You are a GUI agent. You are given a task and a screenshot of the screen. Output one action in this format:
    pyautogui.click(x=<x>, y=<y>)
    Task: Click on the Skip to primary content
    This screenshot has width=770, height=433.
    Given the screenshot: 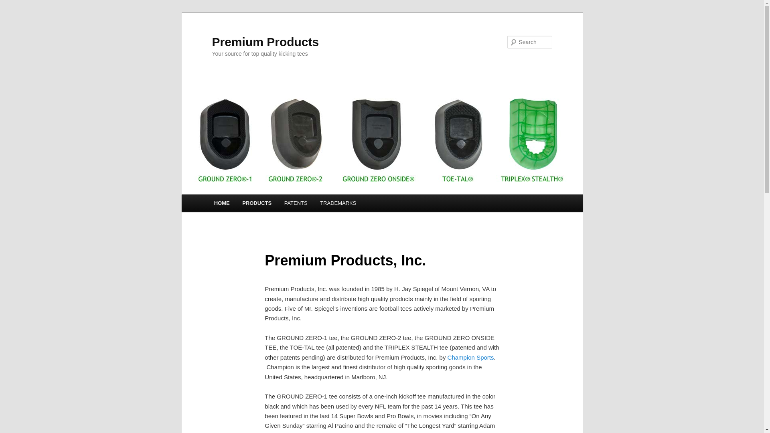 What is the action you would take?
    pyautogui.click(x=250, y=204)
    